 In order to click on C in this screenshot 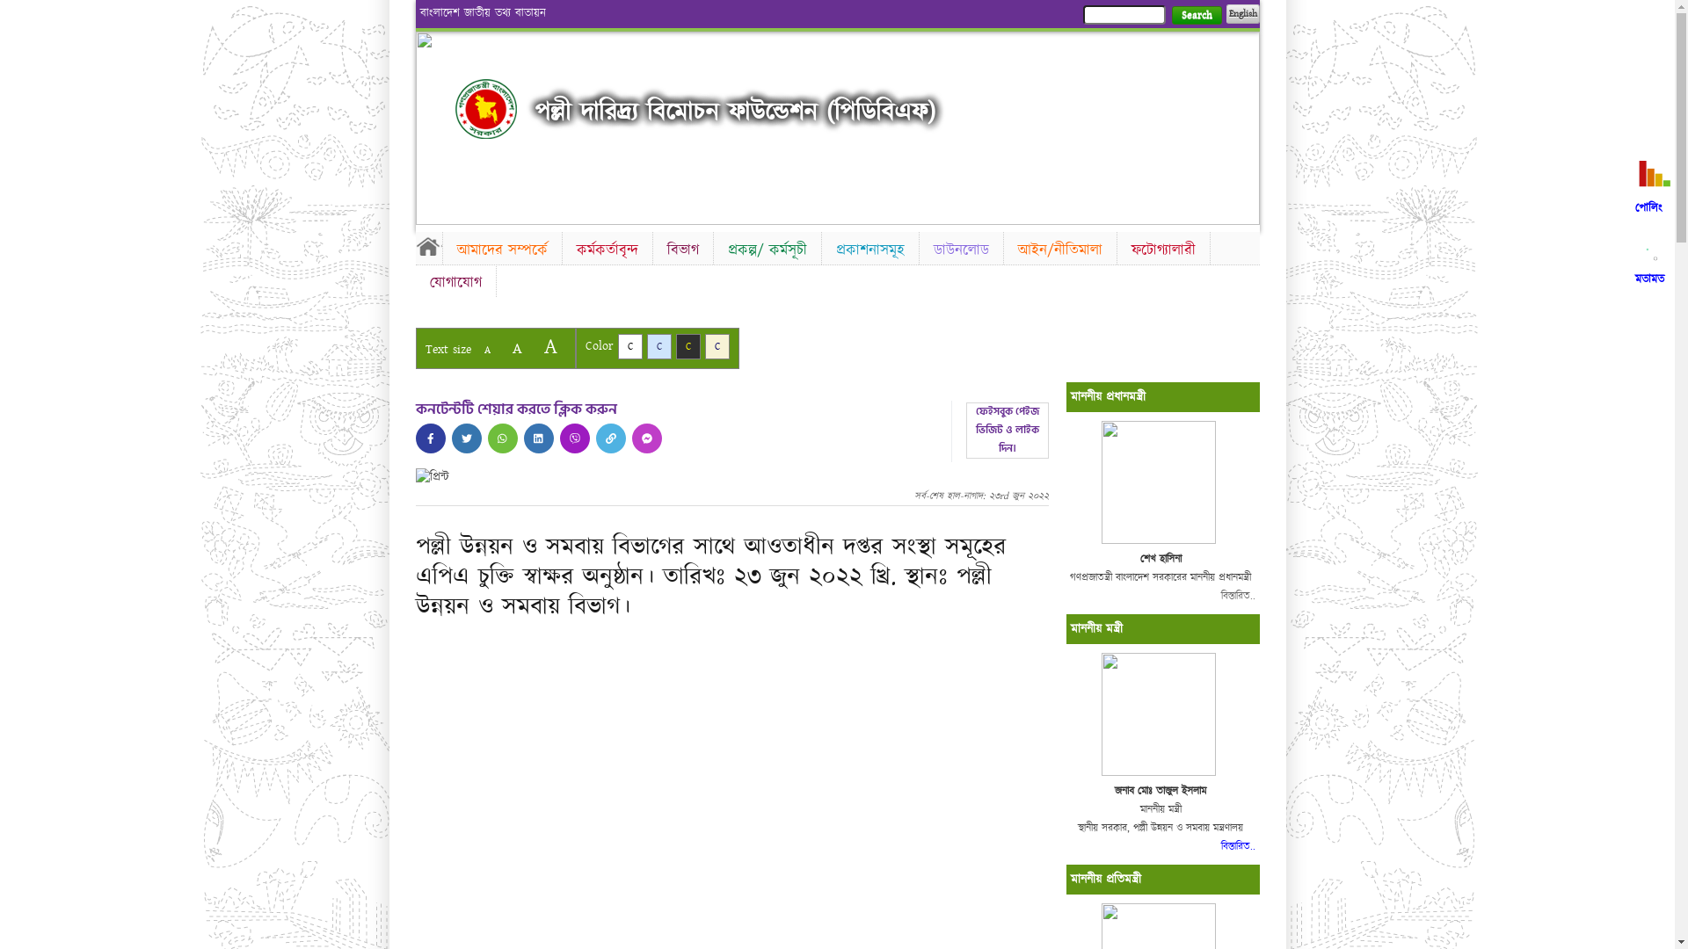, I will do `click(717, 346)`.